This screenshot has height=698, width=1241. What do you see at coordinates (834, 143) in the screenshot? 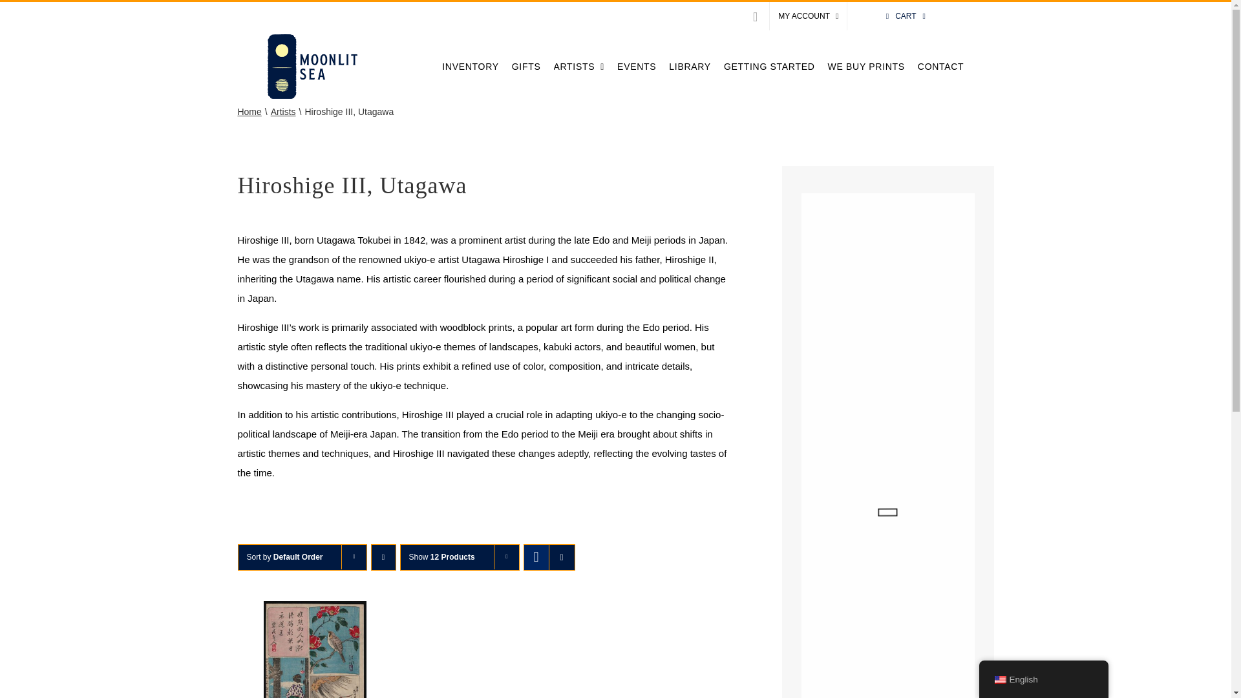
I see `Log In` at bounding box center [834, 143].